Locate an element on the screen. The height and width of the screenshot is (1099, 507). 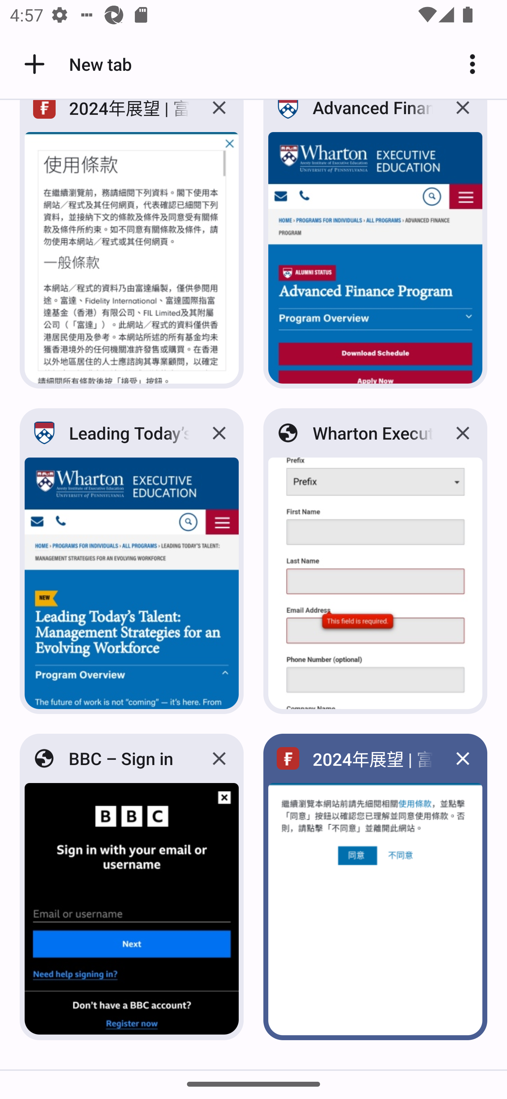
New tab New tab More options is located at coordinates (254, 64).